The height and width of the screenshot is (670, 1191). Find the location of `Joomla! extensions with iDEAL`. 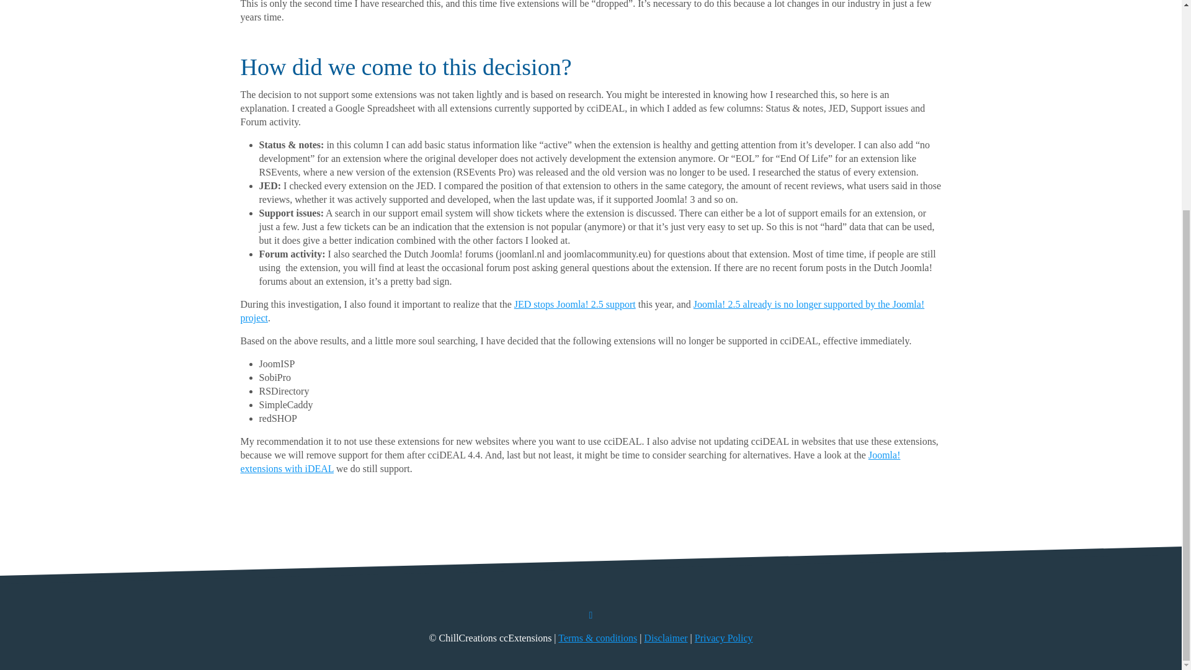

Joomla! extensions with iDEAL is located at coordinates (570, 462).